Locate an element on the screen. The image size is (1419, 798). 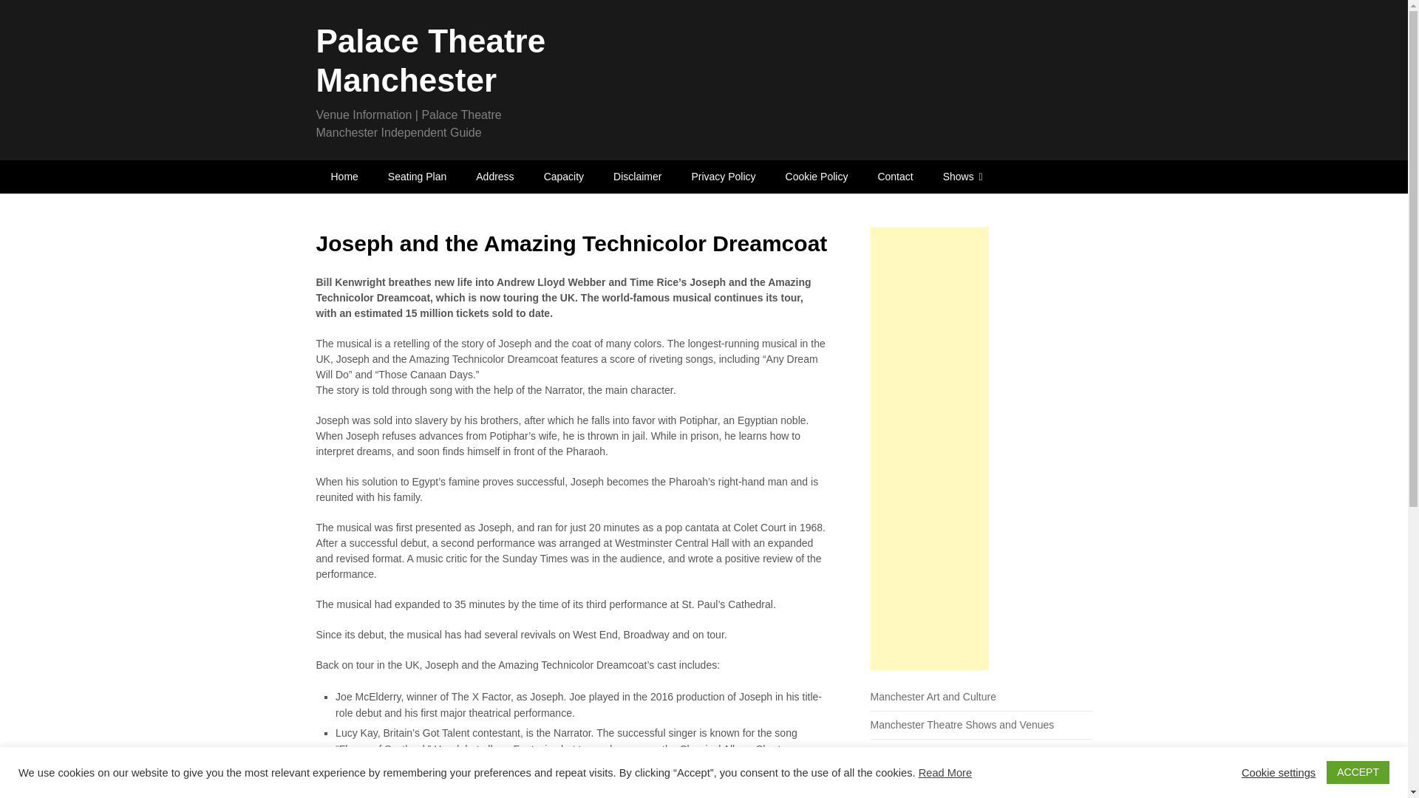
Manchester Art and Culture is located at coordinates (933, 697).